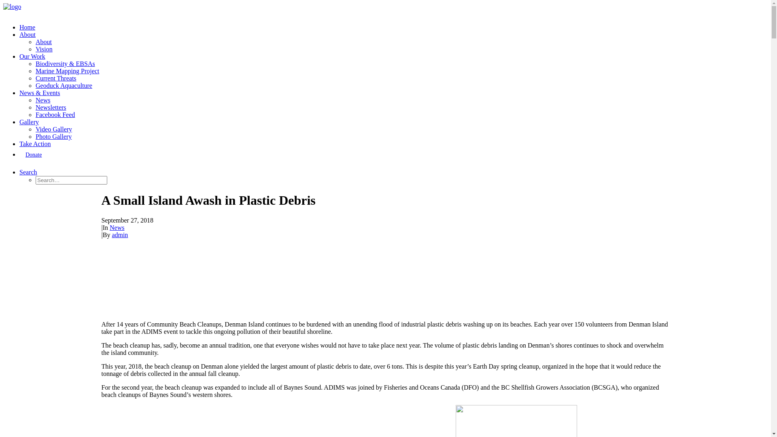 The width and height of the screenshot is (777, 437). Describe the element at coordinates (28, 172) in the screenshot. I see `Search` at that location.